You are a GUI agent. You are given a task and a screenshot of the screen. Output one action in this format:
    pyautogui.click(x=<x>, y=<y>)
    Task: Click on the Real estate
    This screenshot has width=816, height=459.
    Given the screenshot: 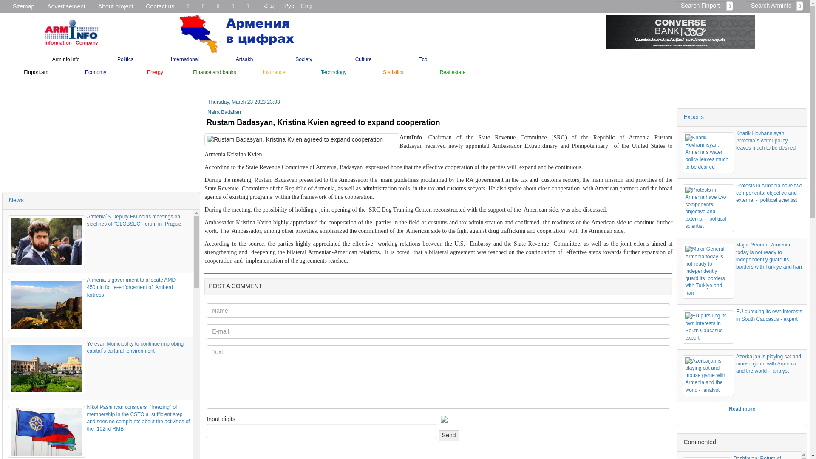 What is the action you would take?
    pyautogui.click(x=452, y=72)
    